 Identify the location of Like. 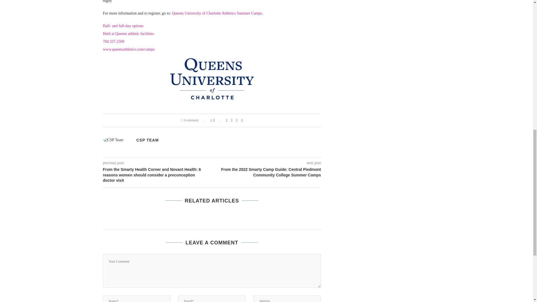
(218, 120).